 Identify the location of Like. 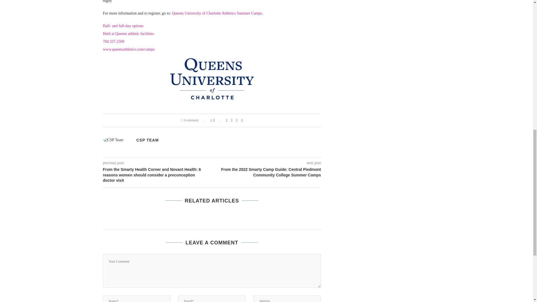
(218, 120).